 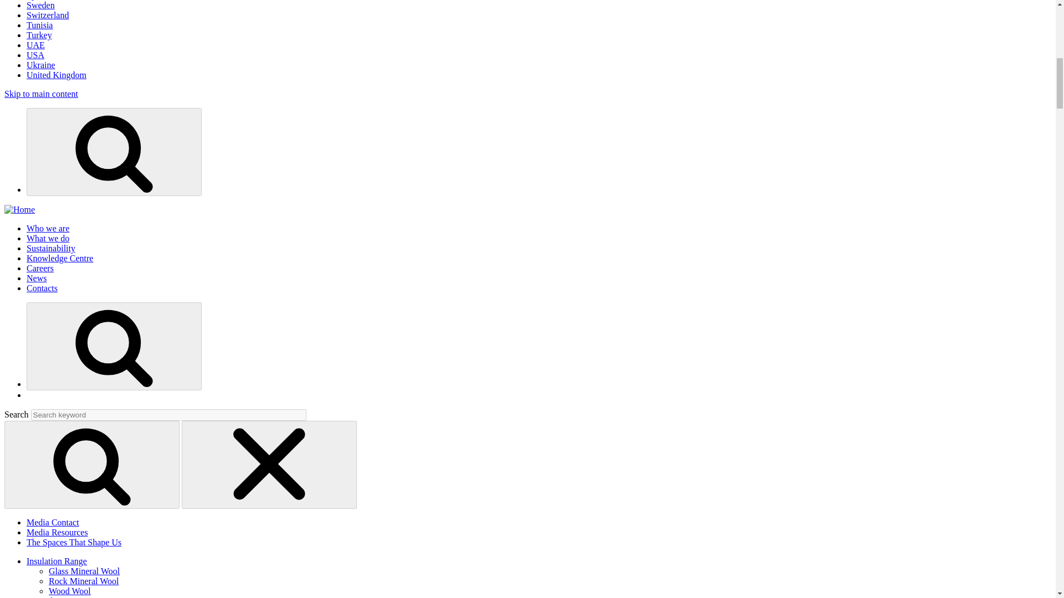 I want to click on Search Click on this image to search, so click(x=114, y=345).